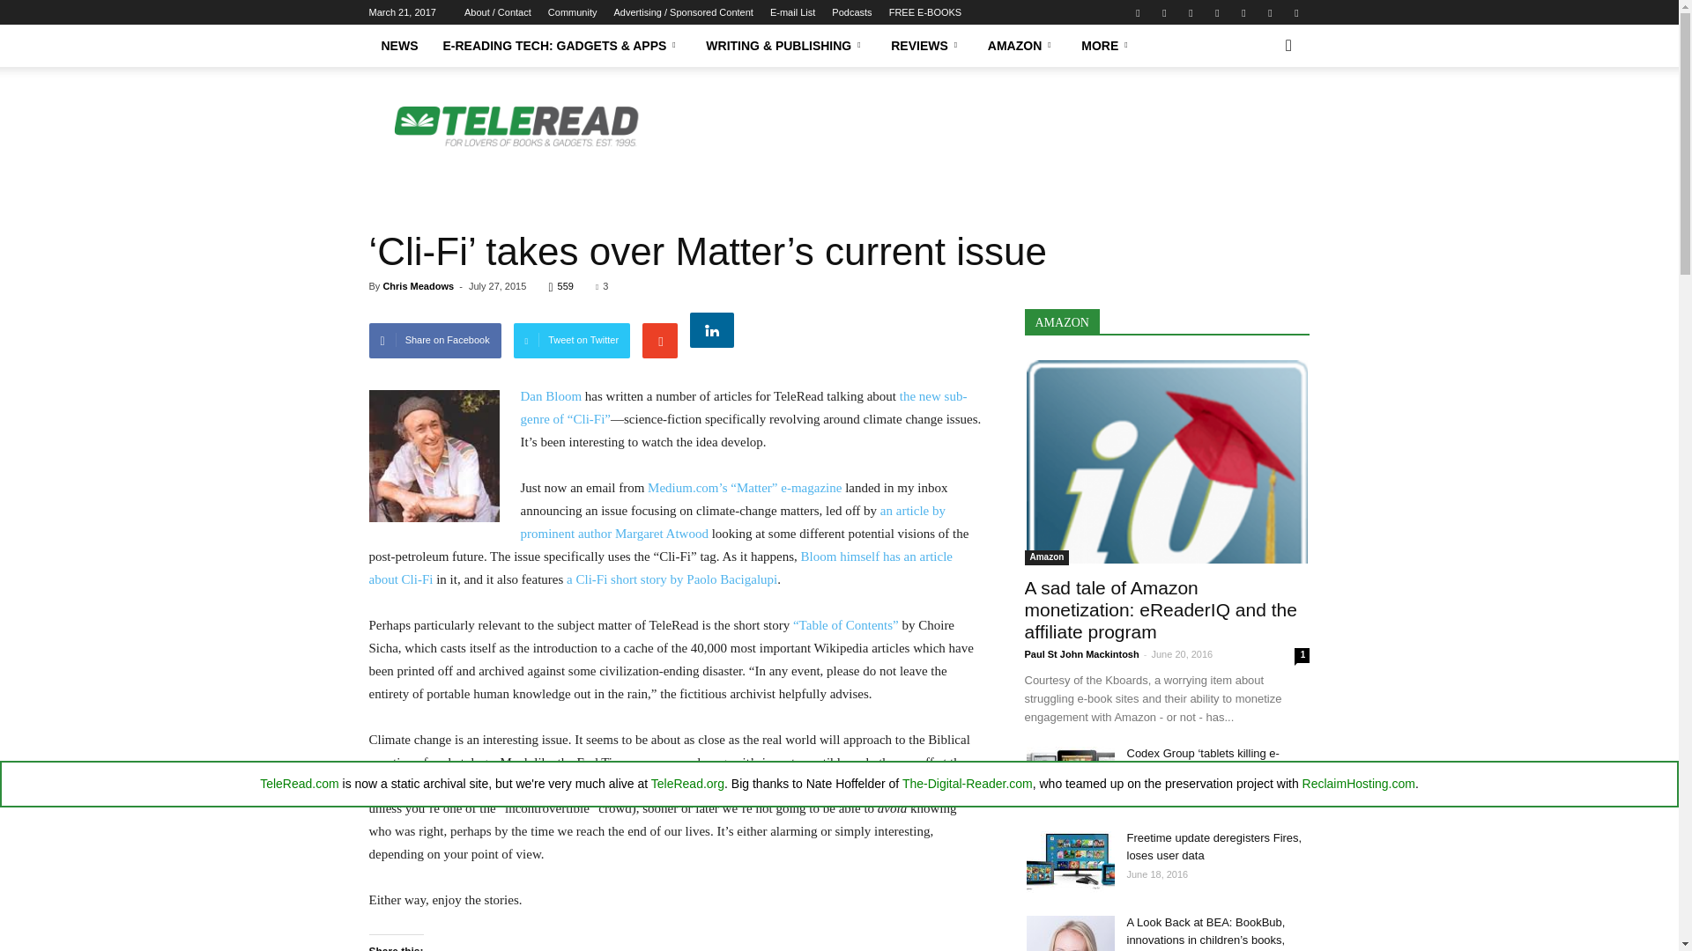 The width and height of the screenshot is (1692, 951). I want to click on Twitter, so click(1295, 12).